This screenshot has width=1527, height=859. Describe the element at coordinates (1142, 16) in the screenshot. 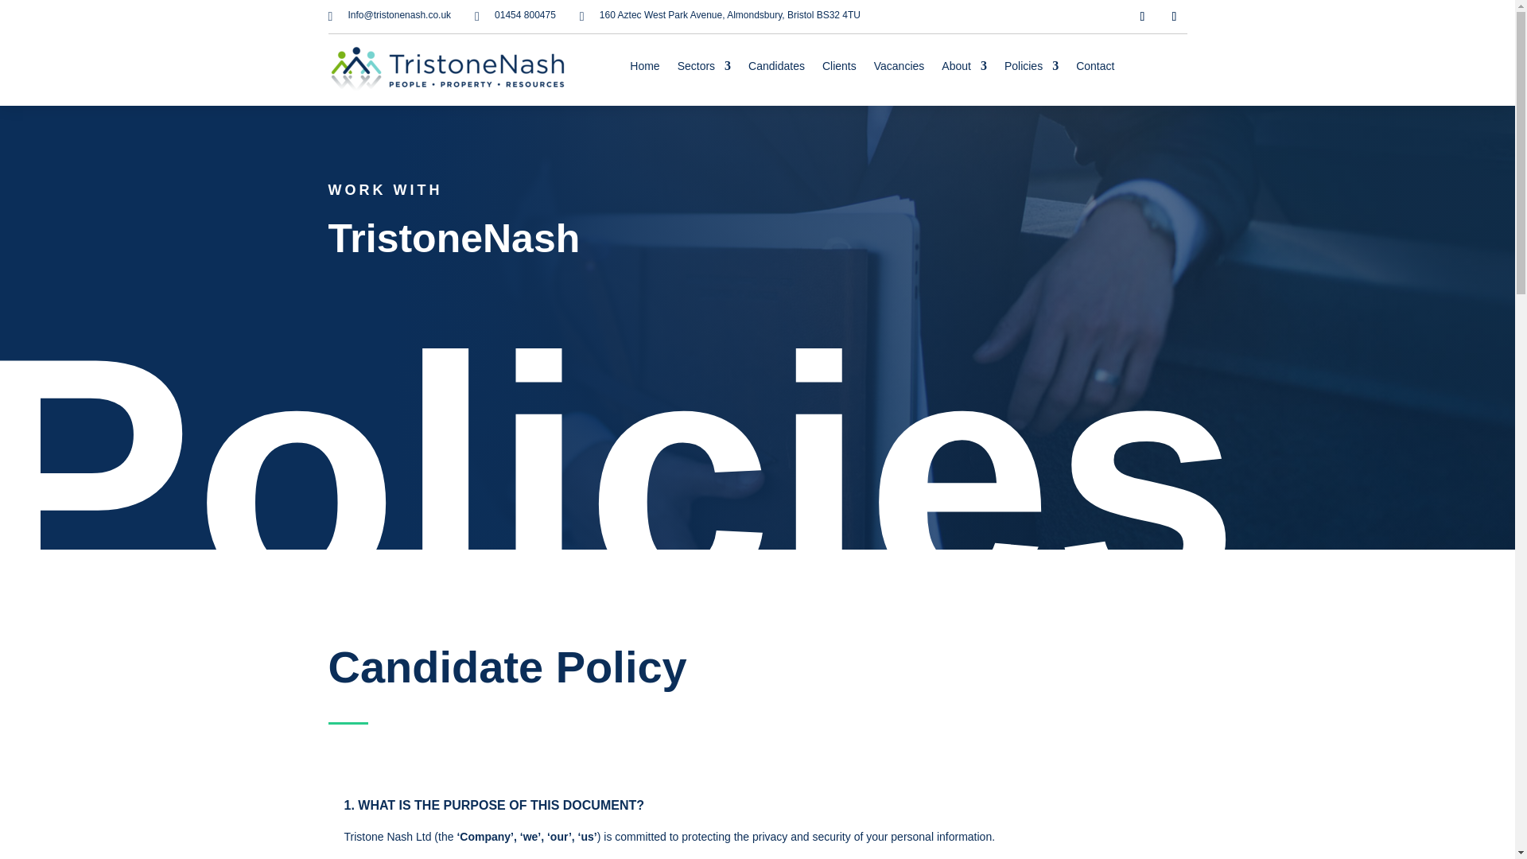

I see `Follow on X` at that location.